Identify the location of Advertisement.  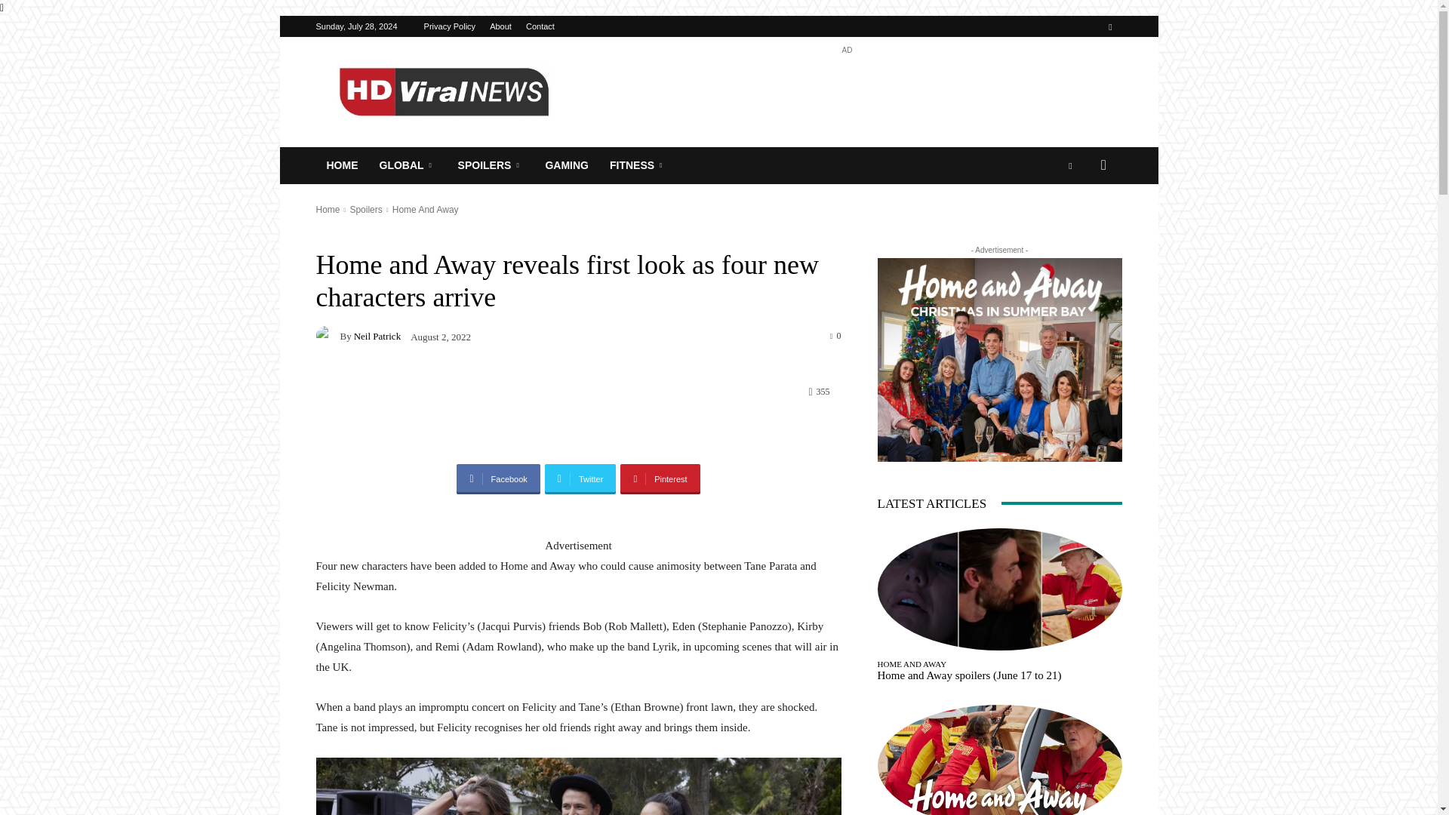
(847, 92).